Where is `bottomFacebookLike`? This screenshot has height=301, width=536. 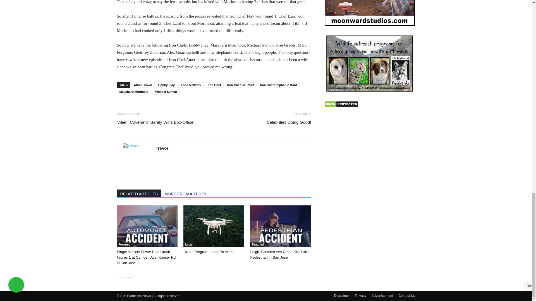
bottomFacebookLike is located at coordinates (159, 107).